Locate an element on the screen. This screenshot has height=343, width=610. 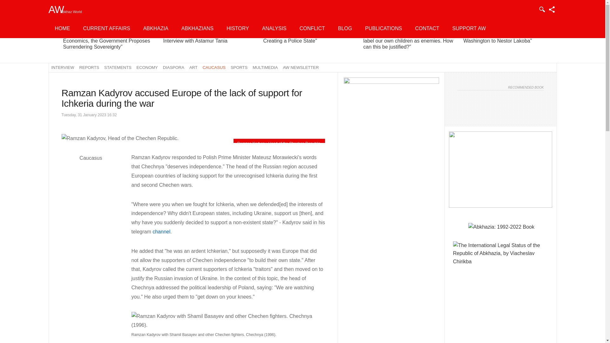
AW NEWSLETTER is located at coordinates (301, 67).